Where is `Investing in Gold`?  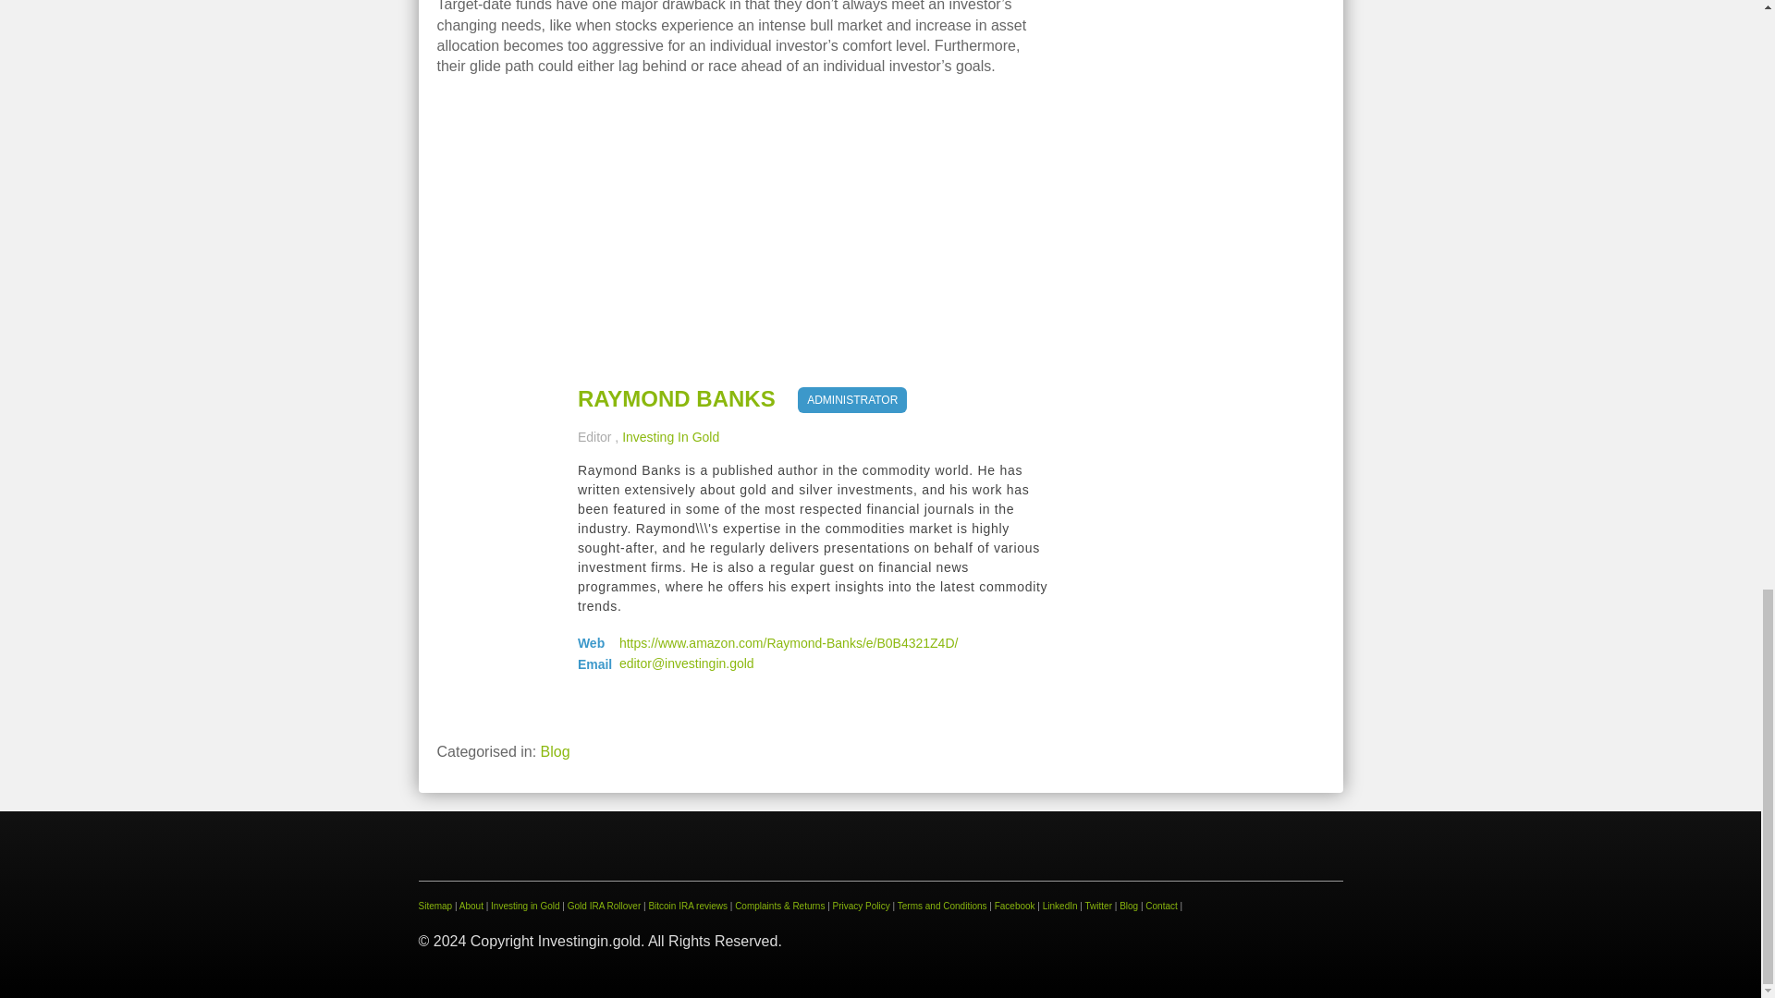
Investing in Gold is located at coordinates (525, 906).